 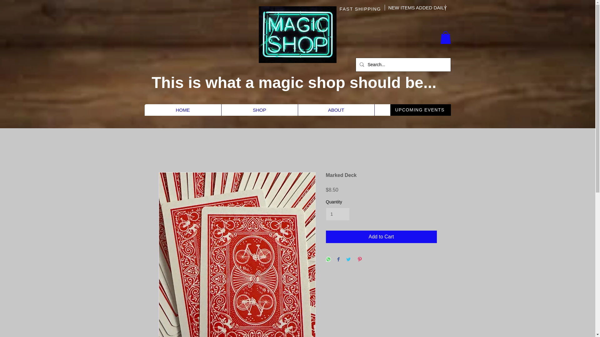 What do you see at coordinates (337, 214) in the screenshot?
I see `1` at bounding box center [337, 214].